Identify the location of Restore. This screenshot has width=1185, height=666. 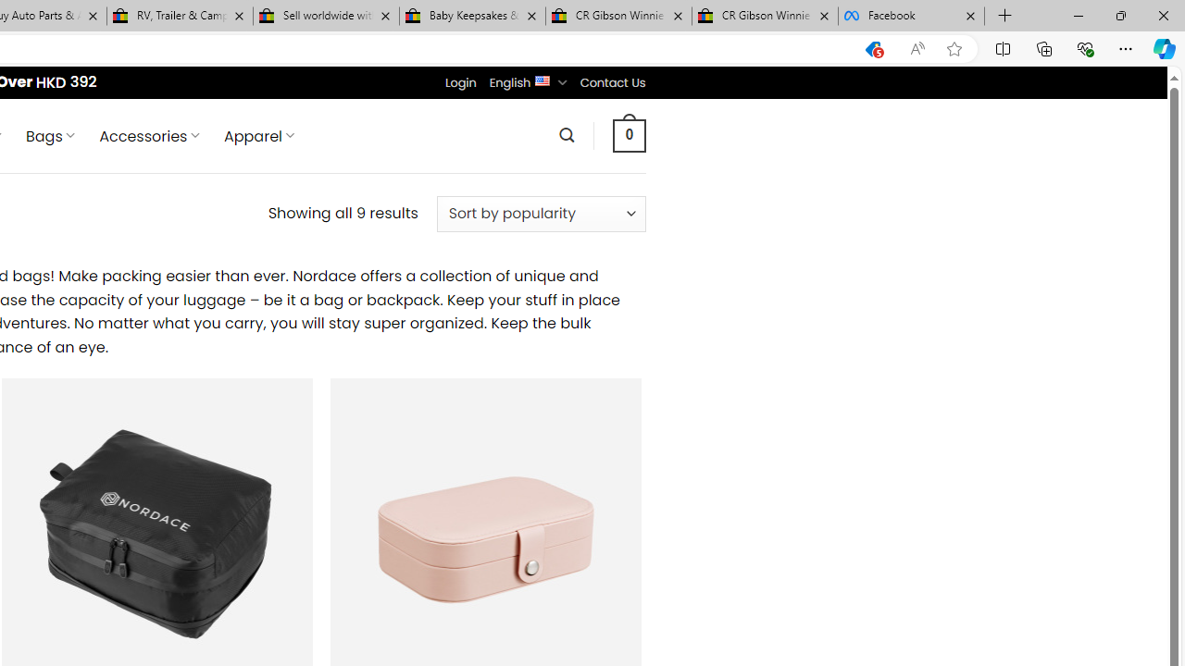
(1120, 15).